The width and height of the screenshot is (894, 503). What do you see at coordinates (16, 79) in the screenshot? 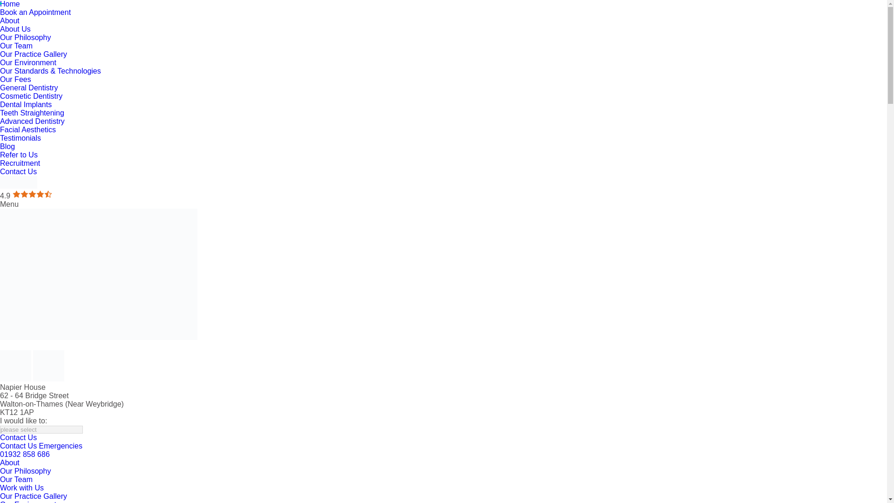
I see `Our Fees` at bounding box center [16, 79].